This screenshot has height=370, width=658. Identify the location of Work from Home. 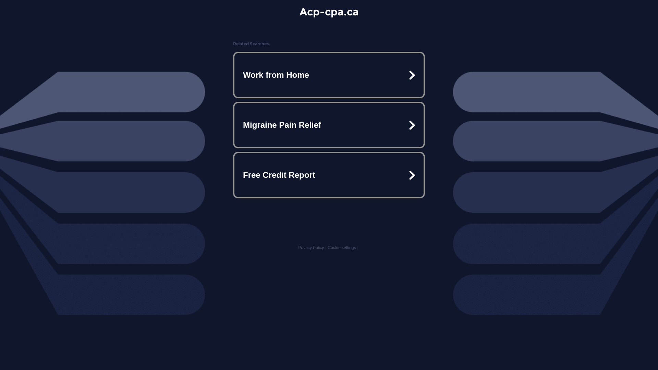
(329, 75).